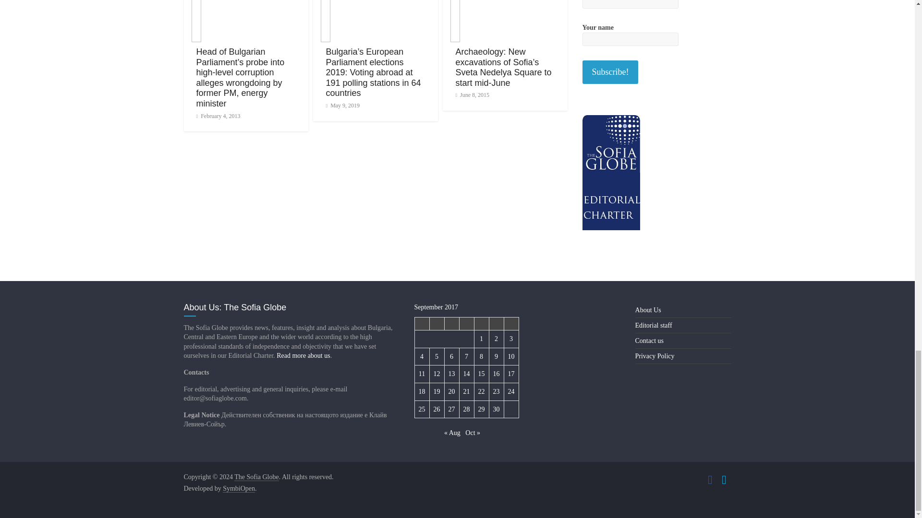 This screenshot has width=922, height=518. What do you see at coordinates (218, 116) in the screenshot?
I see `February 4, 2013` at bounding box center [218, 116].